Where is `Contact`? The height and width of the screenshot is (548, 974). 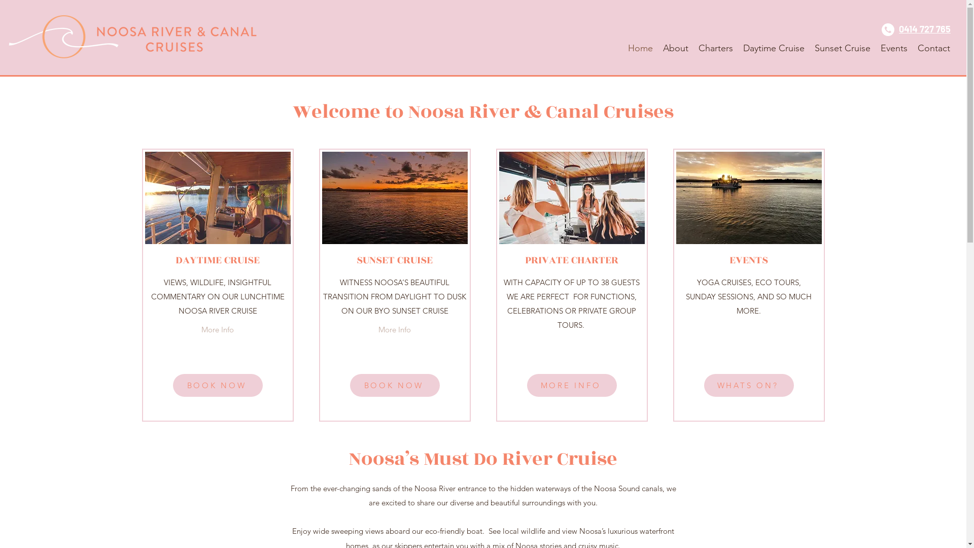 Contact is located at coordinates (934, 48).